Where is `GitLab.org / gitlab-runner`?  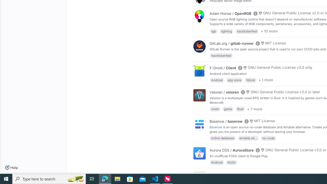 GitLab.org / gitlab-runner is located at coordinates (231, 43).